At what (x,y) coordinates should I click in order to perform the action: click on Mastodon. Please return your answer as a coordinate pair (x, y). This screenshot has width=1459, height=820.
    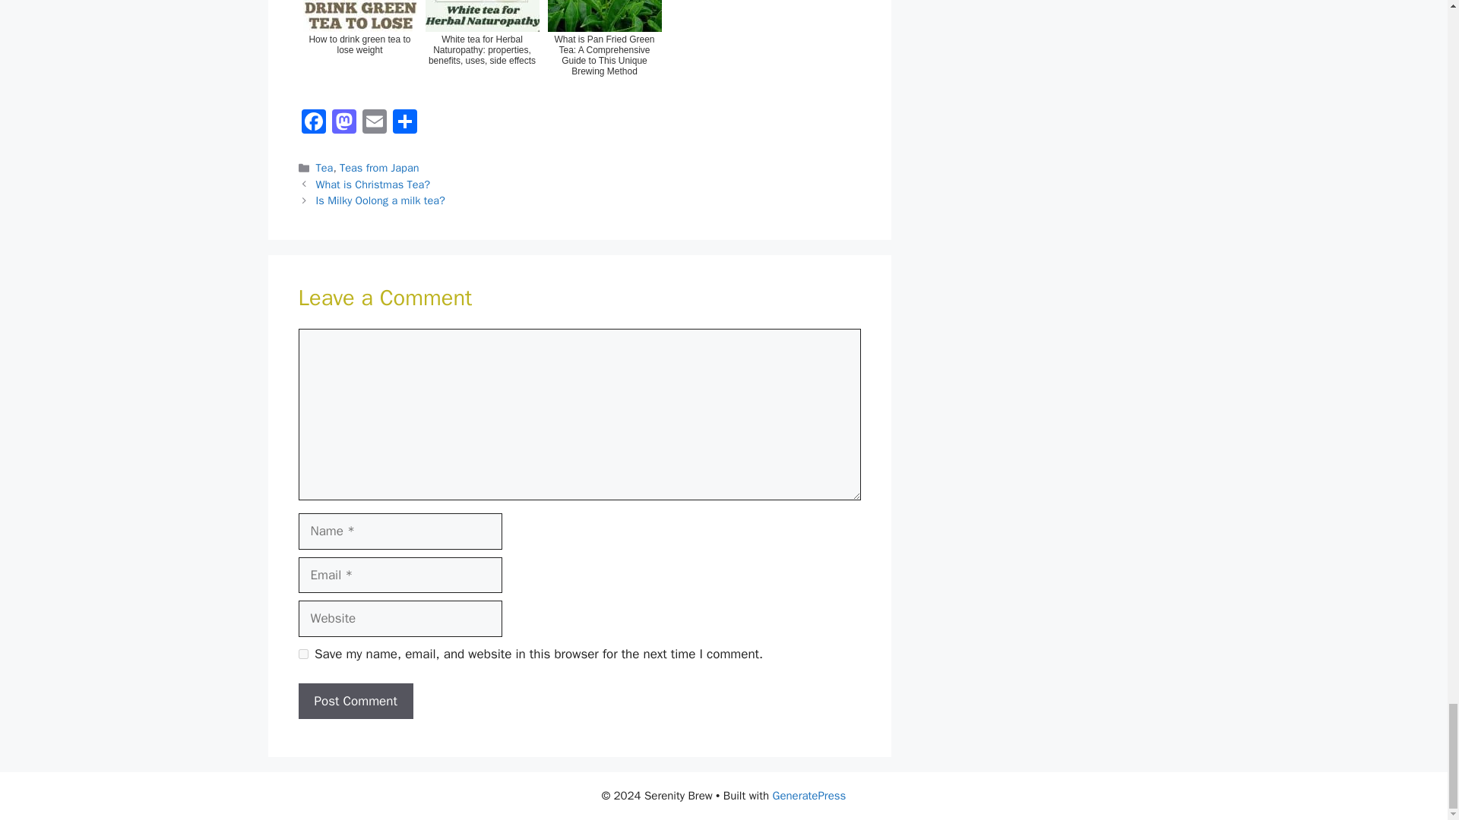
    Looking at the image, I should click on (343, 123).